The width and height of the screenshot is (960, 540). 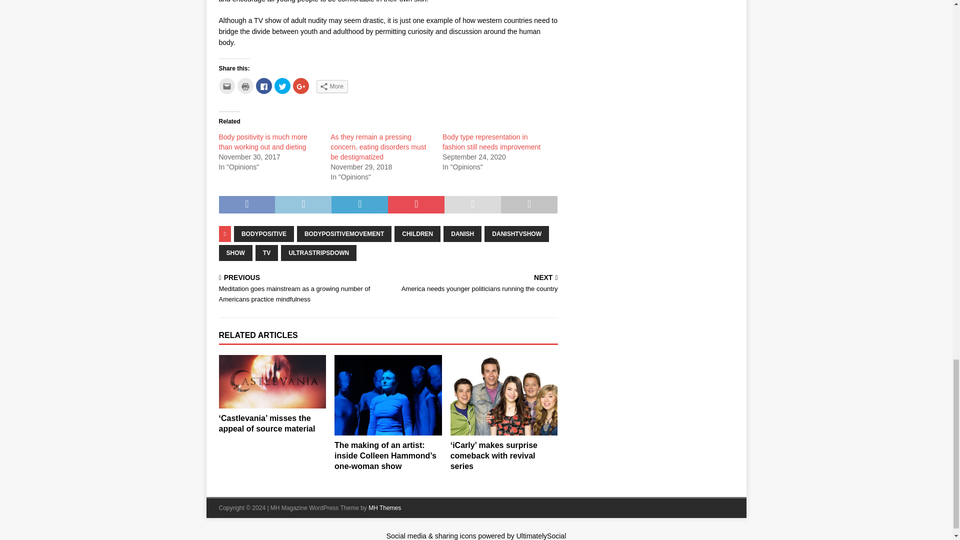 What do you see at coordinates (245, 85) in the screenshot?
I see `Click to print` at bounding box center [245, 85].